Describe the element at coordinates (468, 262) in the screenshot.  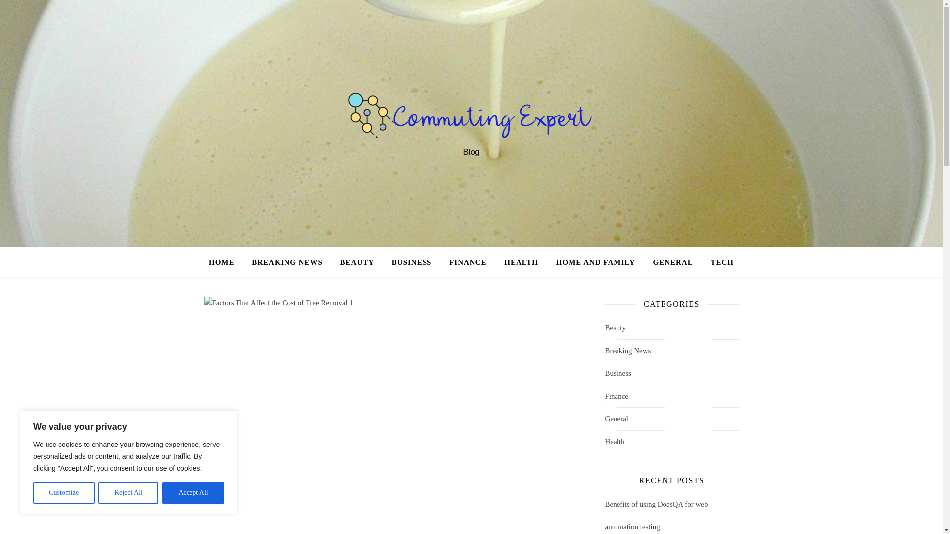
I see `FINANCE` at that location.